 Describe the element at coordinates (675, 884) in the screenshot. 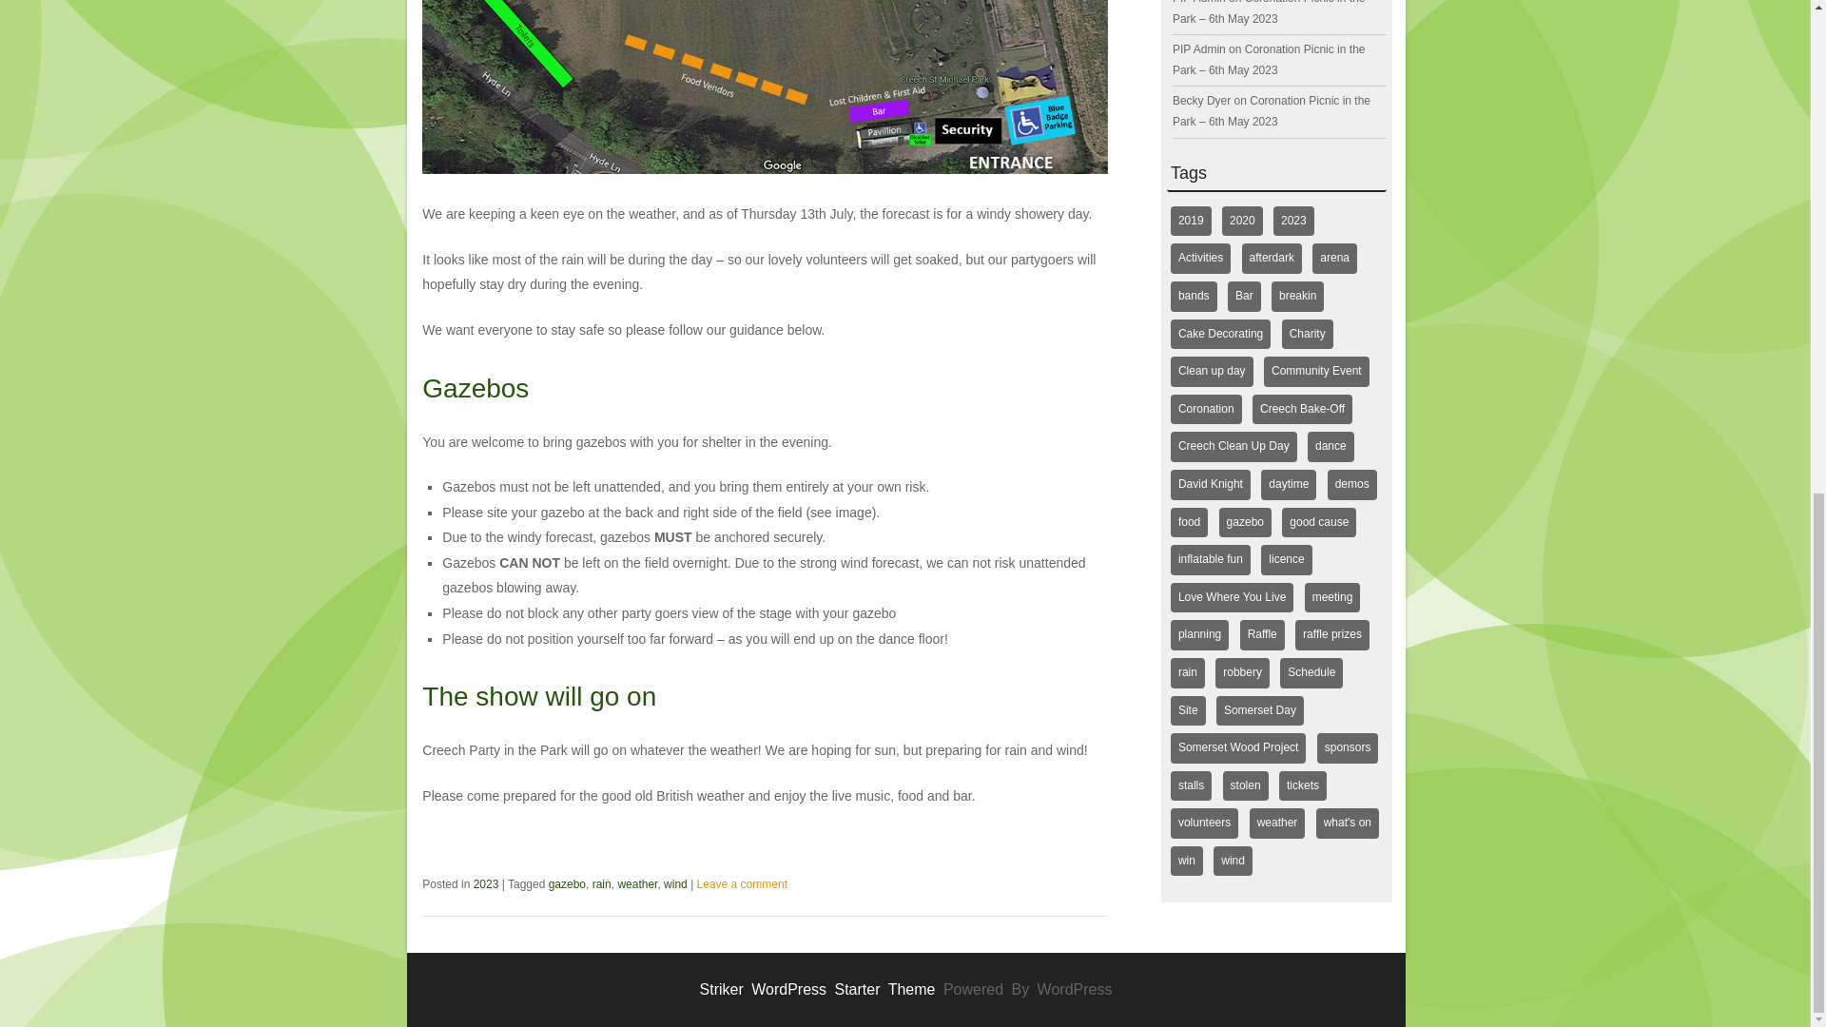

I see `wind` at that location.